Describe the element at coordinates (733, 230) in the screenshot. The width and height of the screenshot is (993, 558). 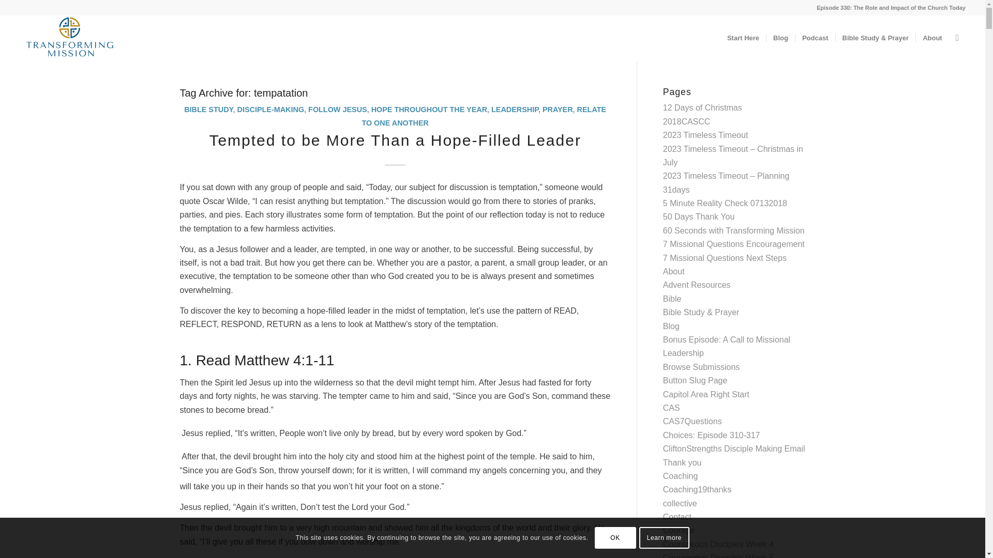
I see `60 Seconds with Transforming Mission` at that location.